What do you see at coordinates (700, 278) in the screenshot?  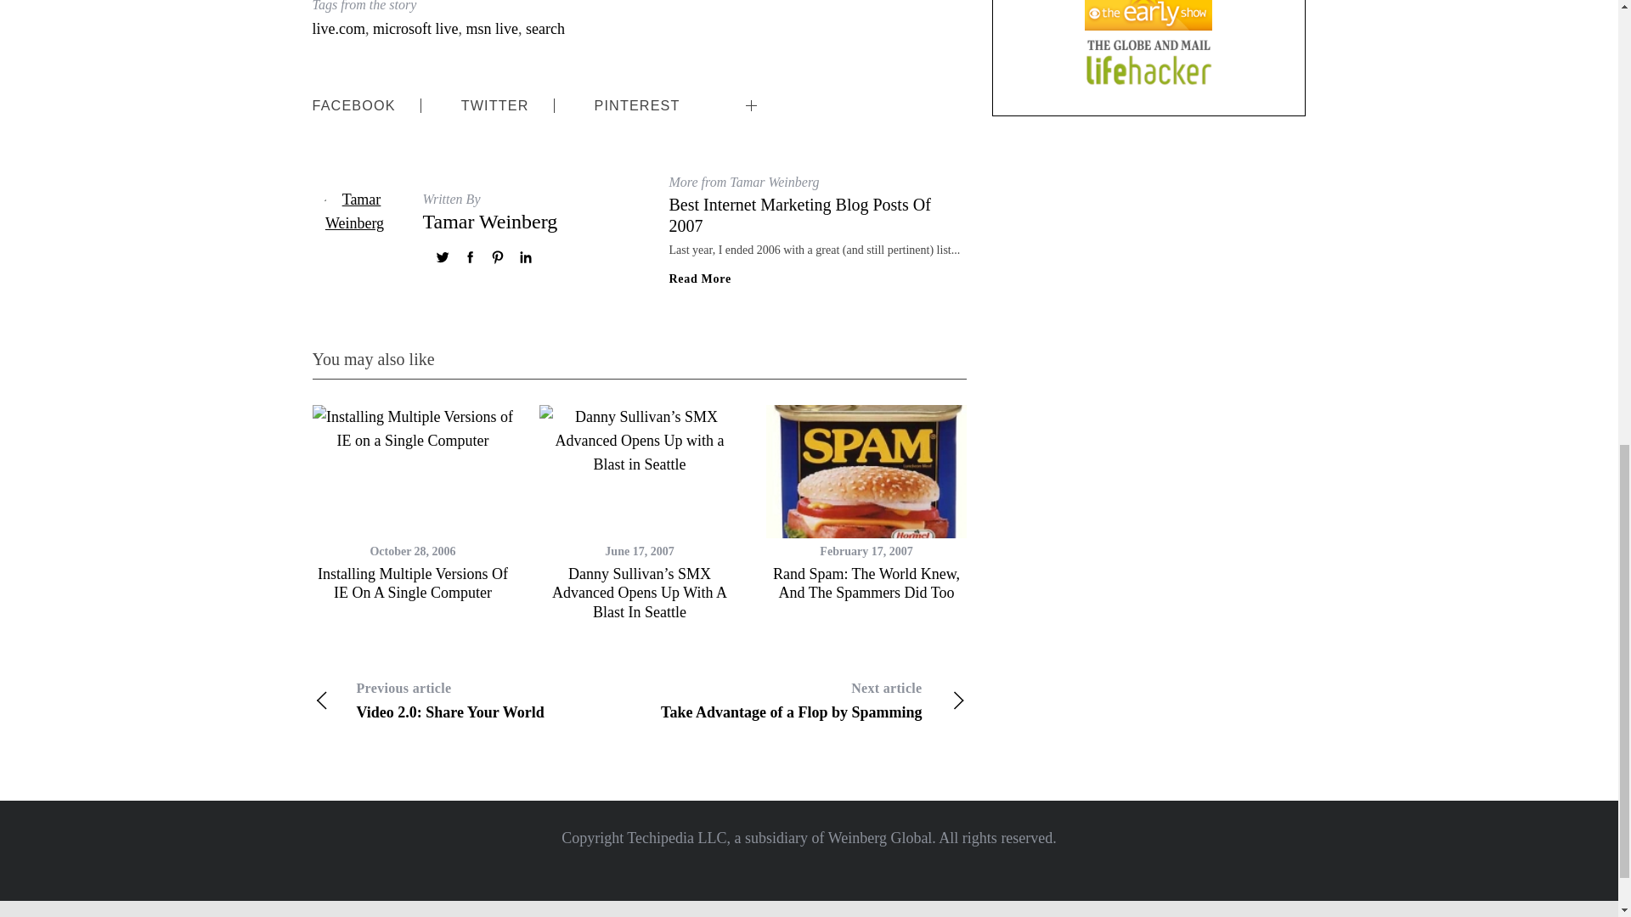 I see `live.com` at bounding box center [700, 278].